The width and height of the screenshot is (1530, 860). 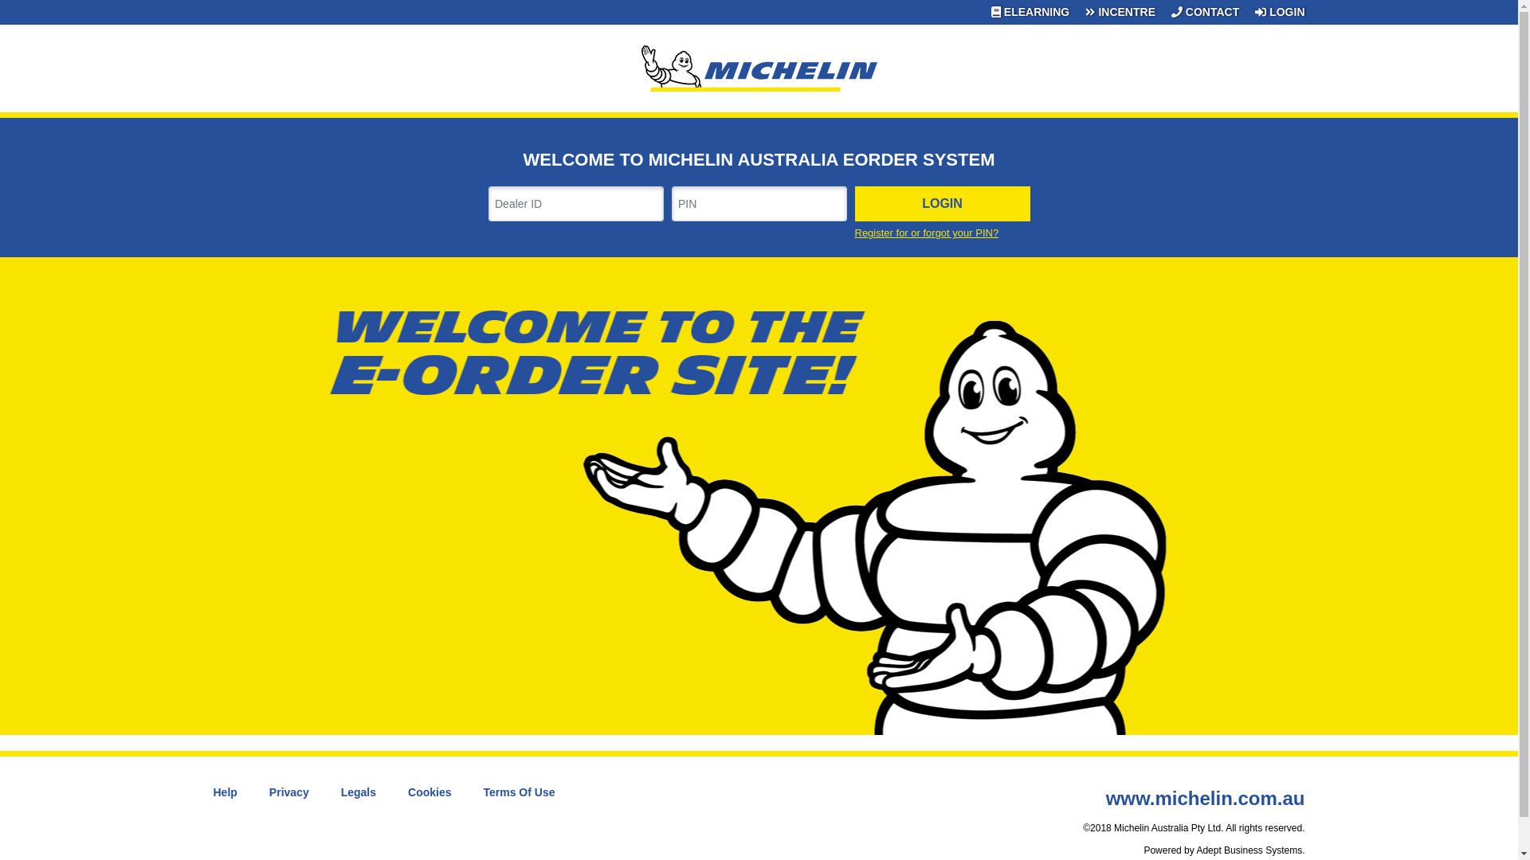 What do you see at coordinates (1205, 13) in the screenshot?
I see `CONTACT` at bounding box center [1205, 13].